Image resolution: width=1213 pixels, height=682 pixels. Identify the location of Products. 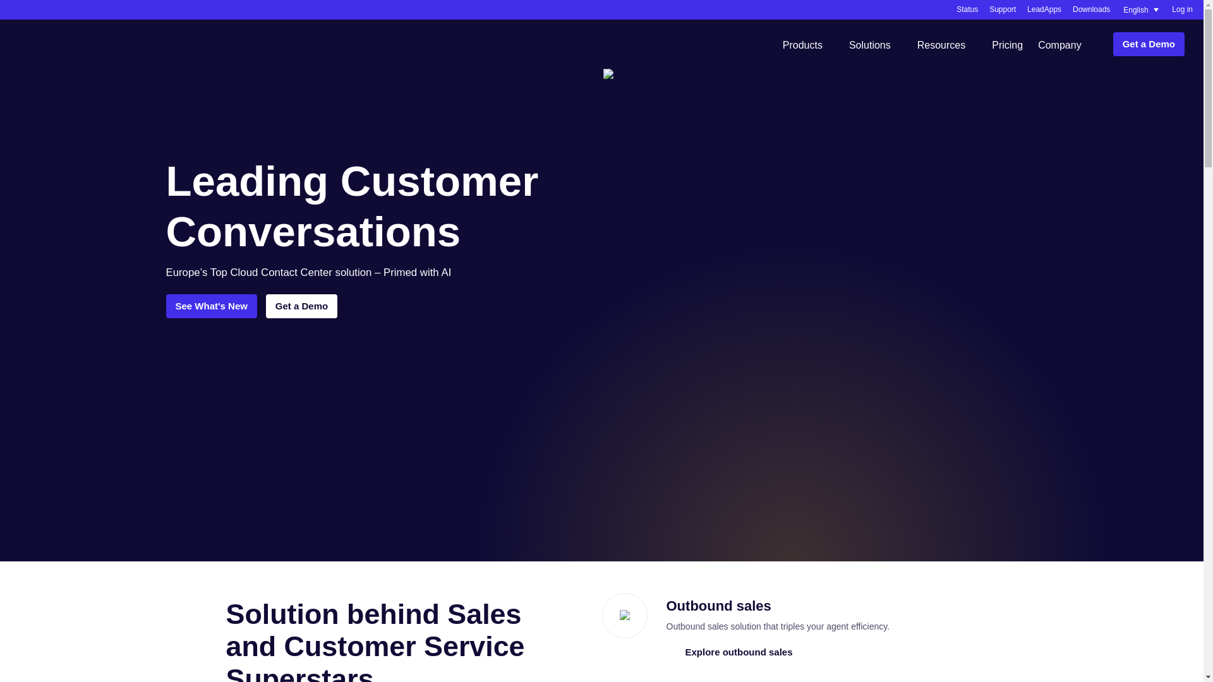
(808, 44).